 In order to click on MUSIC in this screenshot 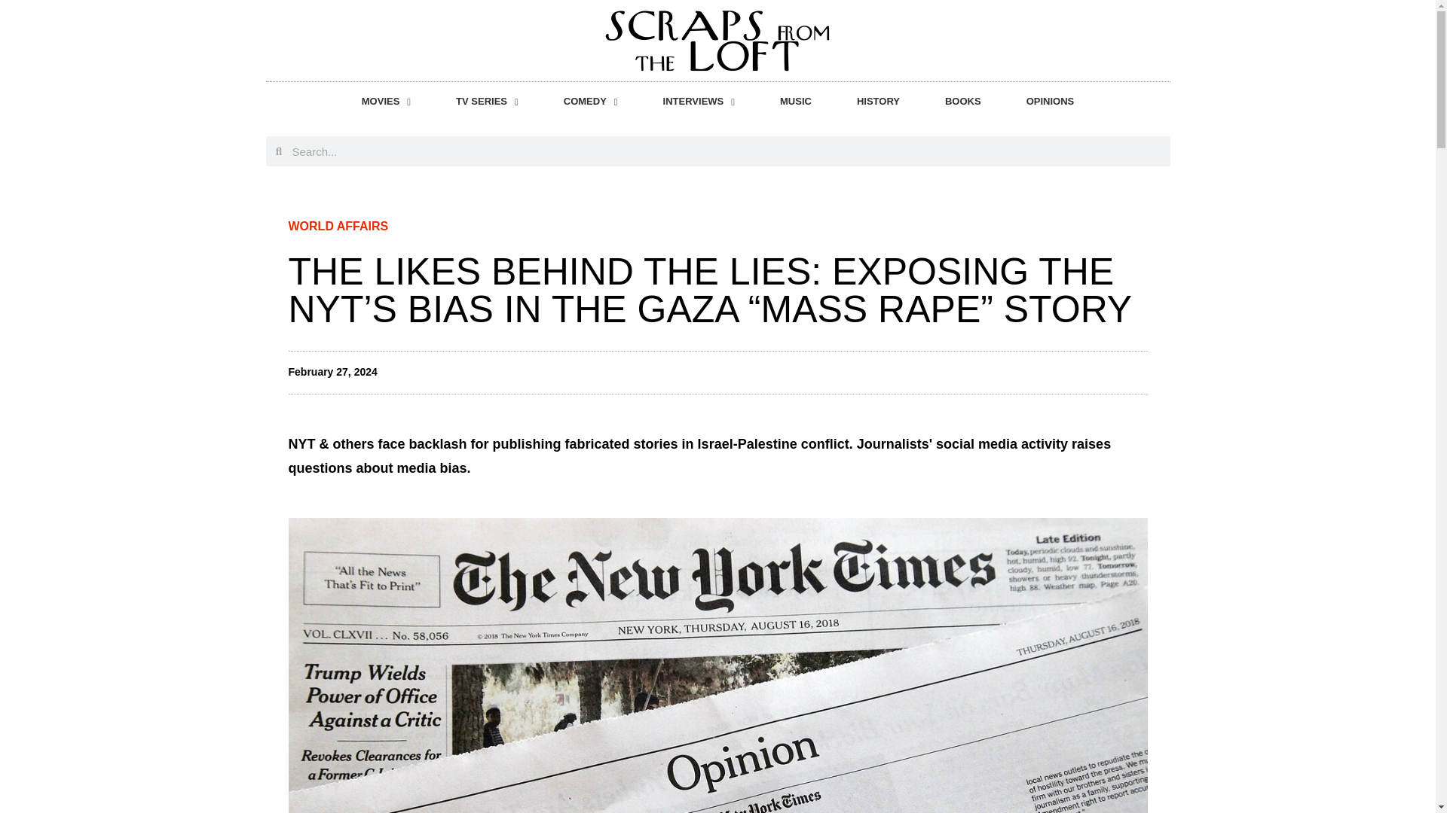, I will do `click(796, 101)`.